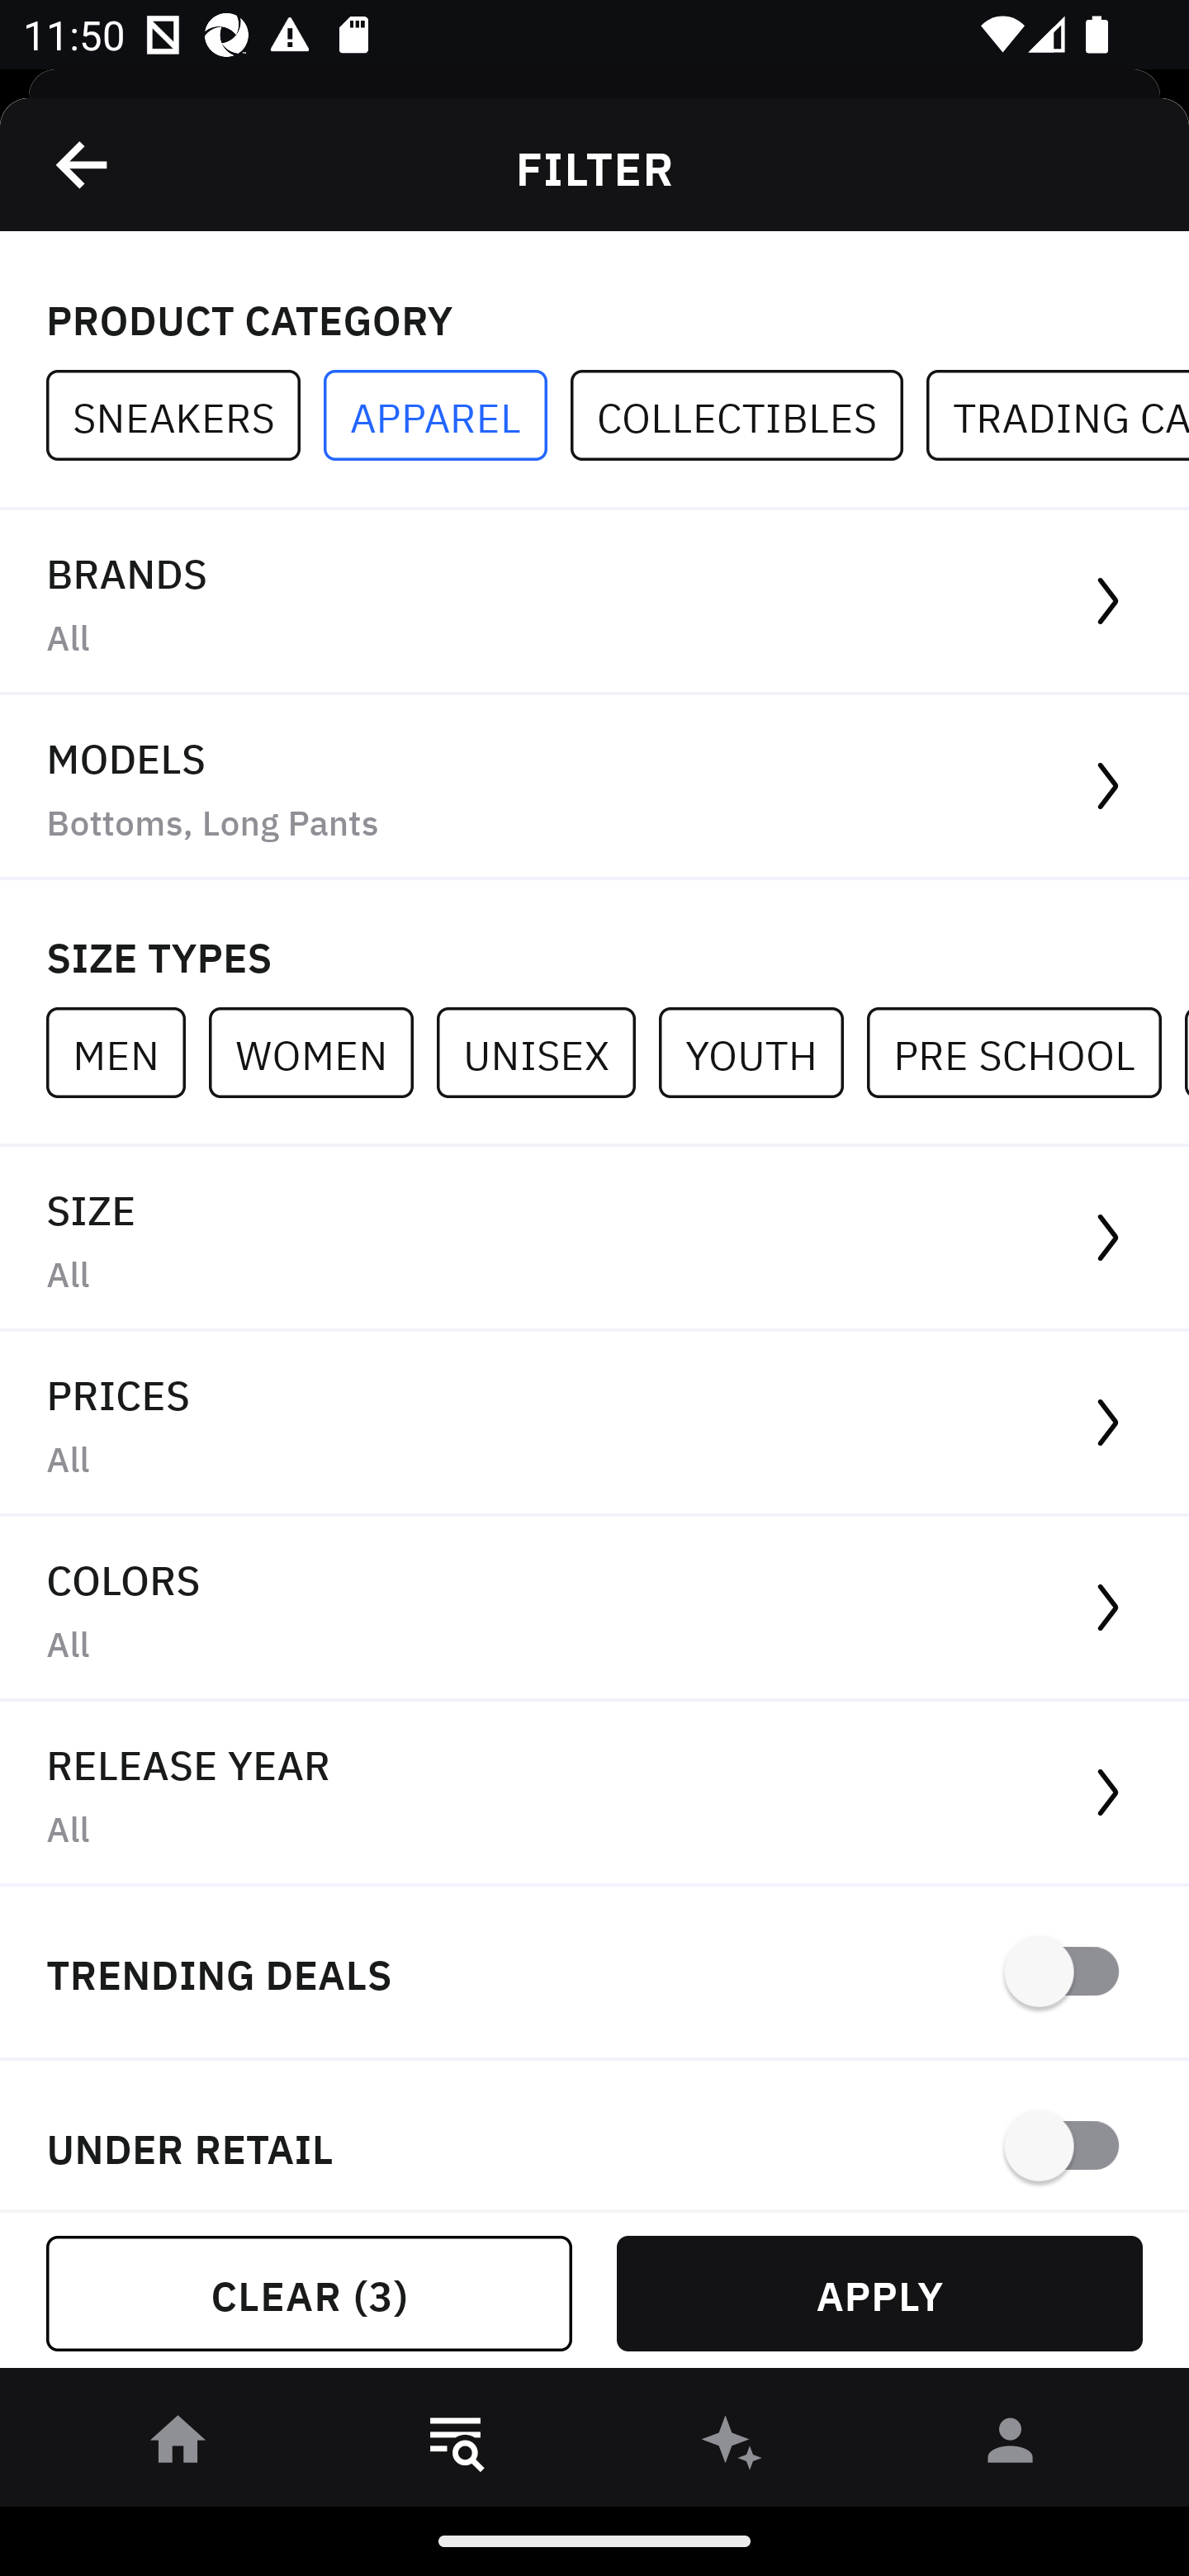 This screenshot has width=1189, height=2576. I want to click on MEN, so click(127, 1052).